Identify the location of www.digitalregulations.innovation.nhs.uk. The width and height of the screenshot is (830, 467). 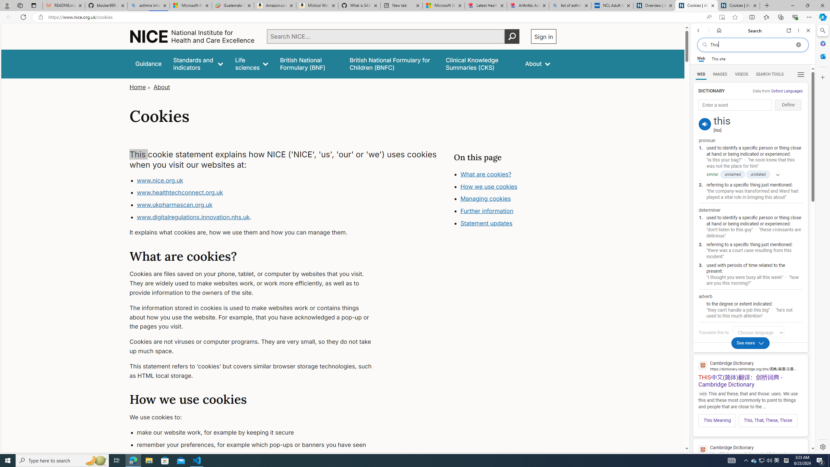
(193, 217).